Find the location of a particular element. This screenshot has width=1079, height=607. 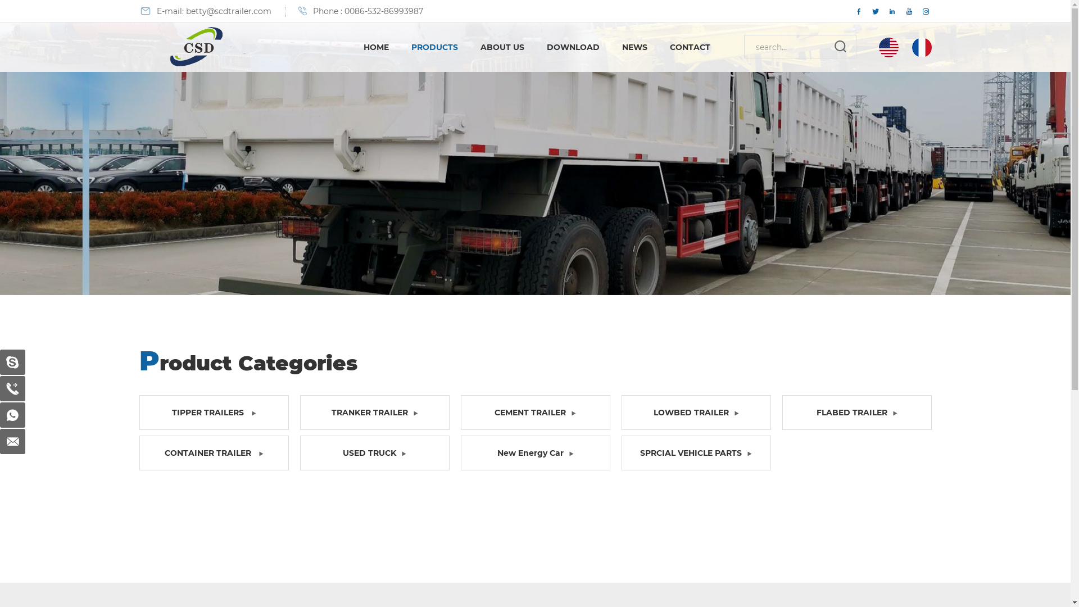

FLABED TRAILER is located at coordinates (857, 413).